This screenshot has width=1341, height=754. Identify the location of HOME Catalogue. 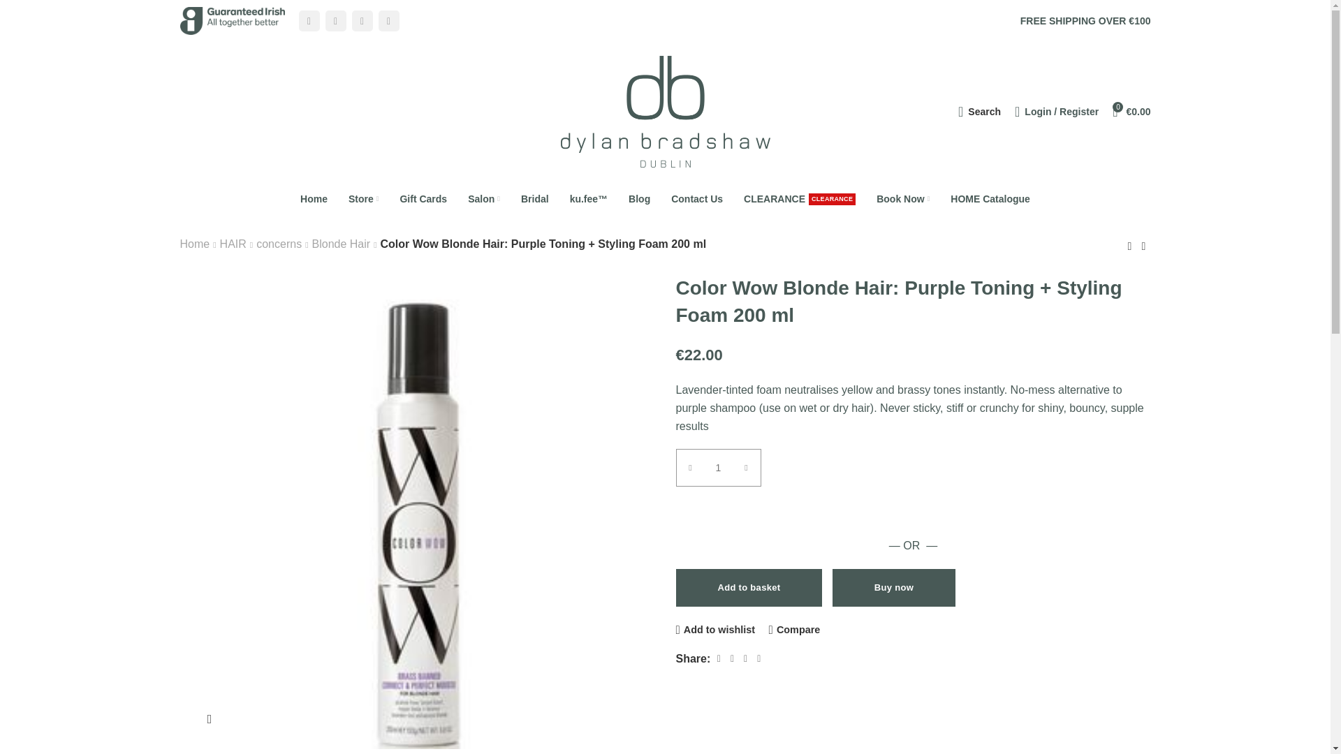
(990, 198).